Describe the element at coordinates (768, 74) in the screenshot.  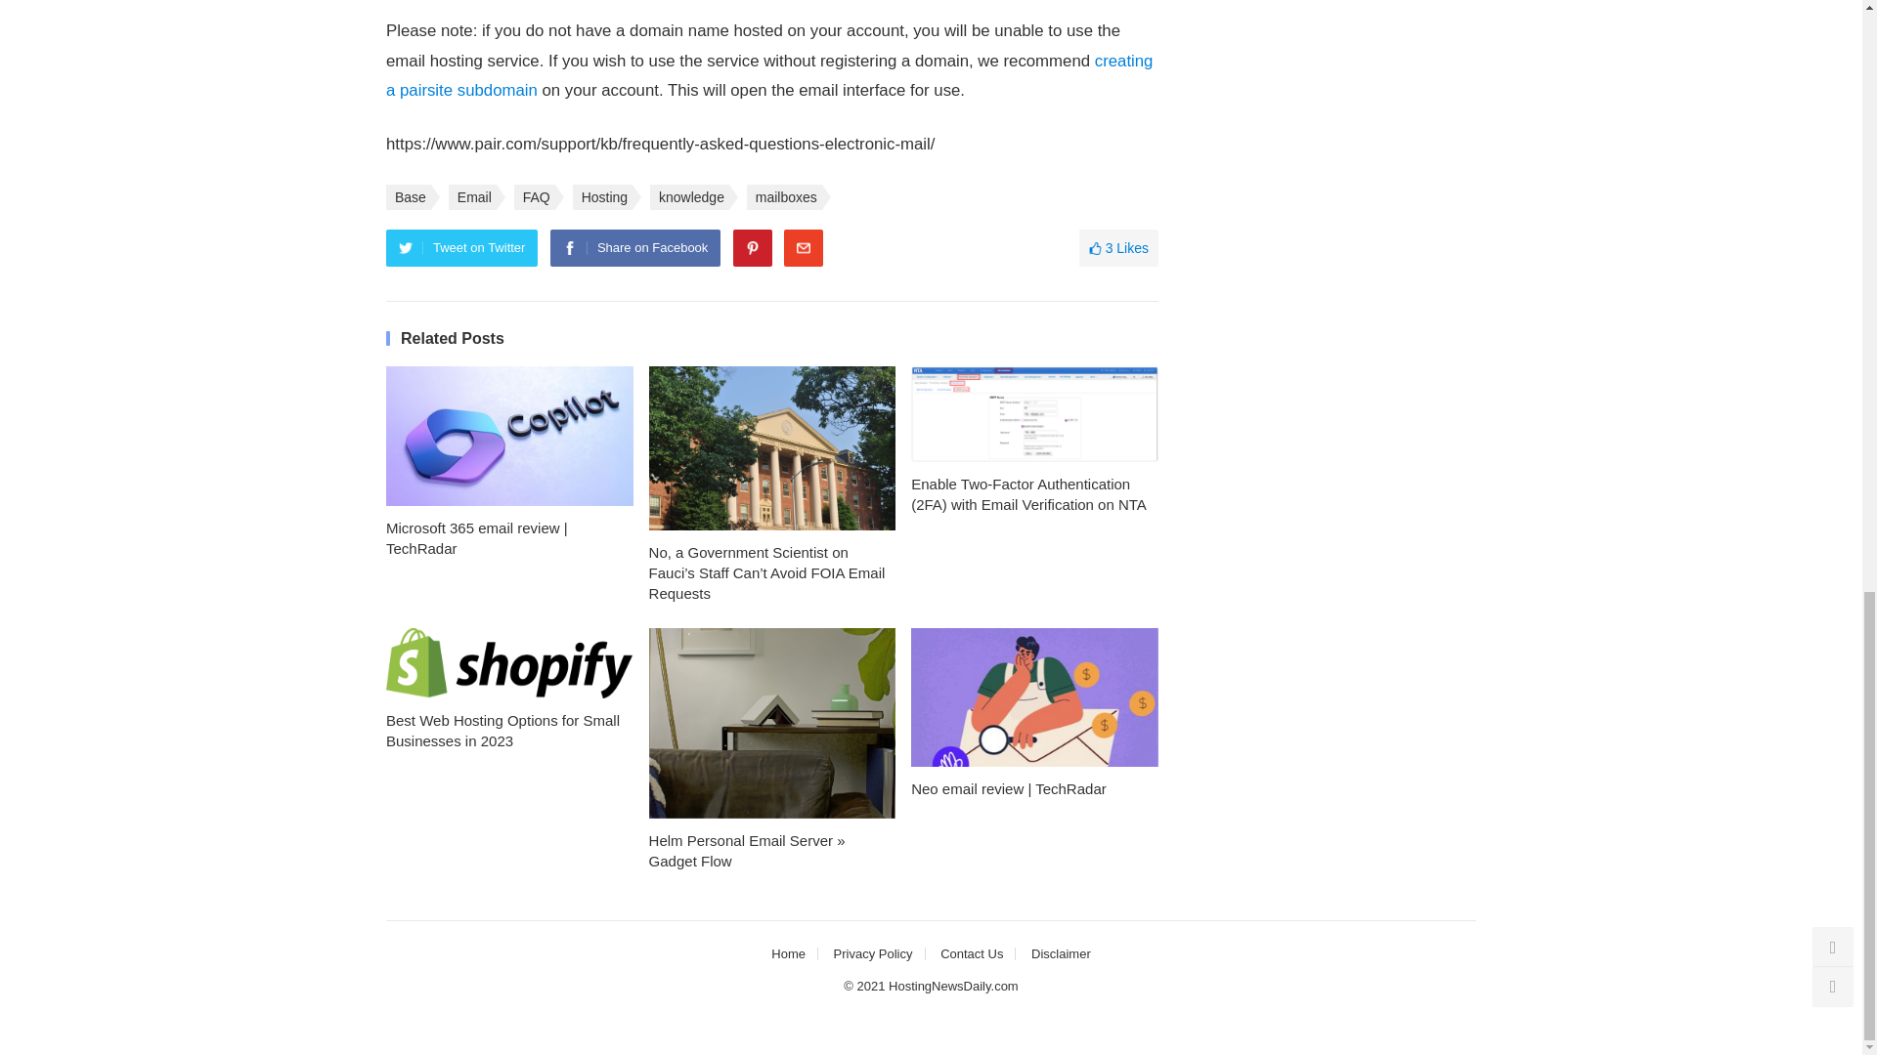
I see `creating a pairsite subdomain` at that location.